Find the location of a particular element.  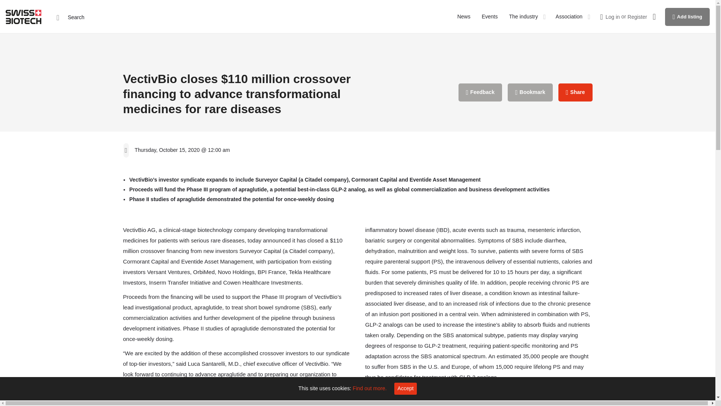

Events is located at coordinates (490, 17).